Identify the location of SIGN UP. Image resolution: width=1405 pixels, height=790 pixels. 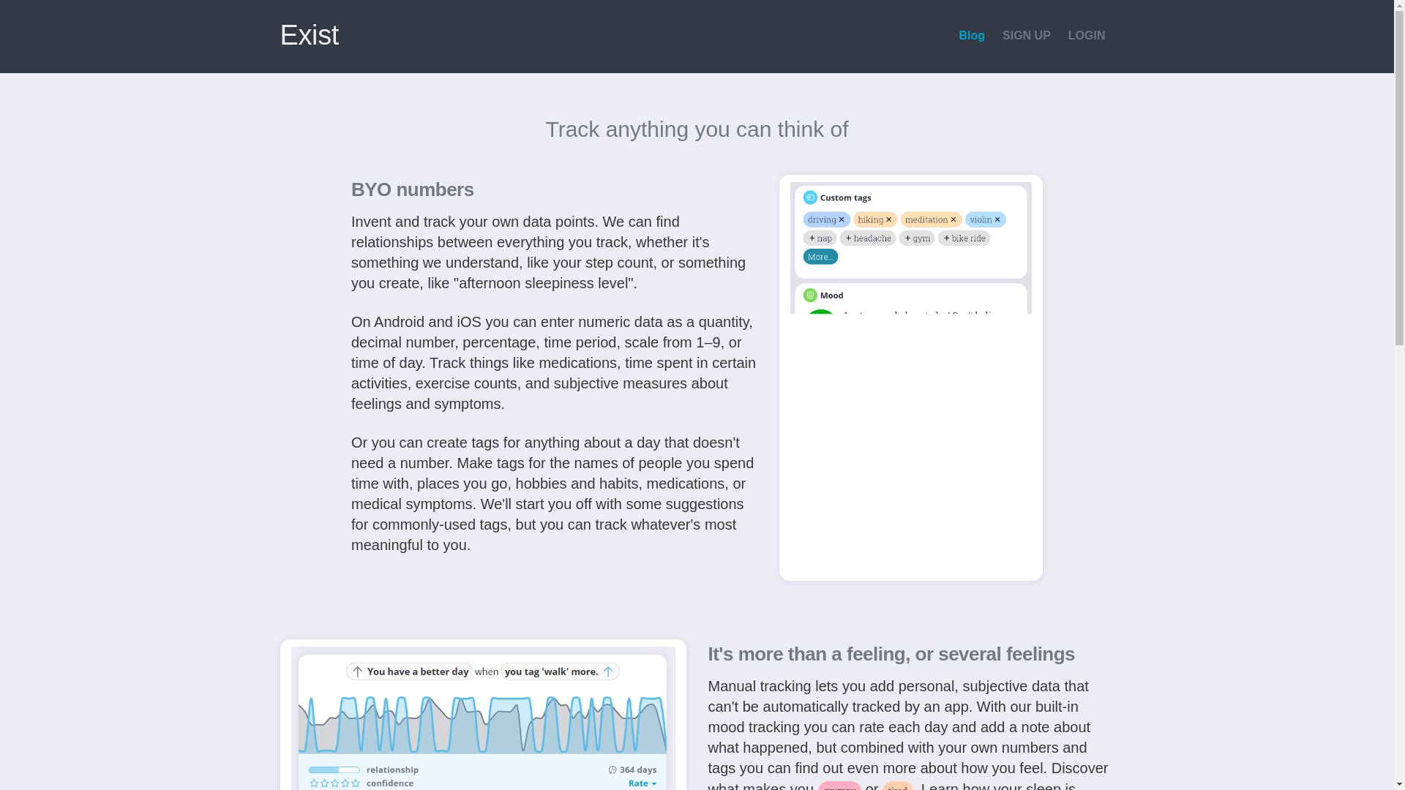
(1026, 37).